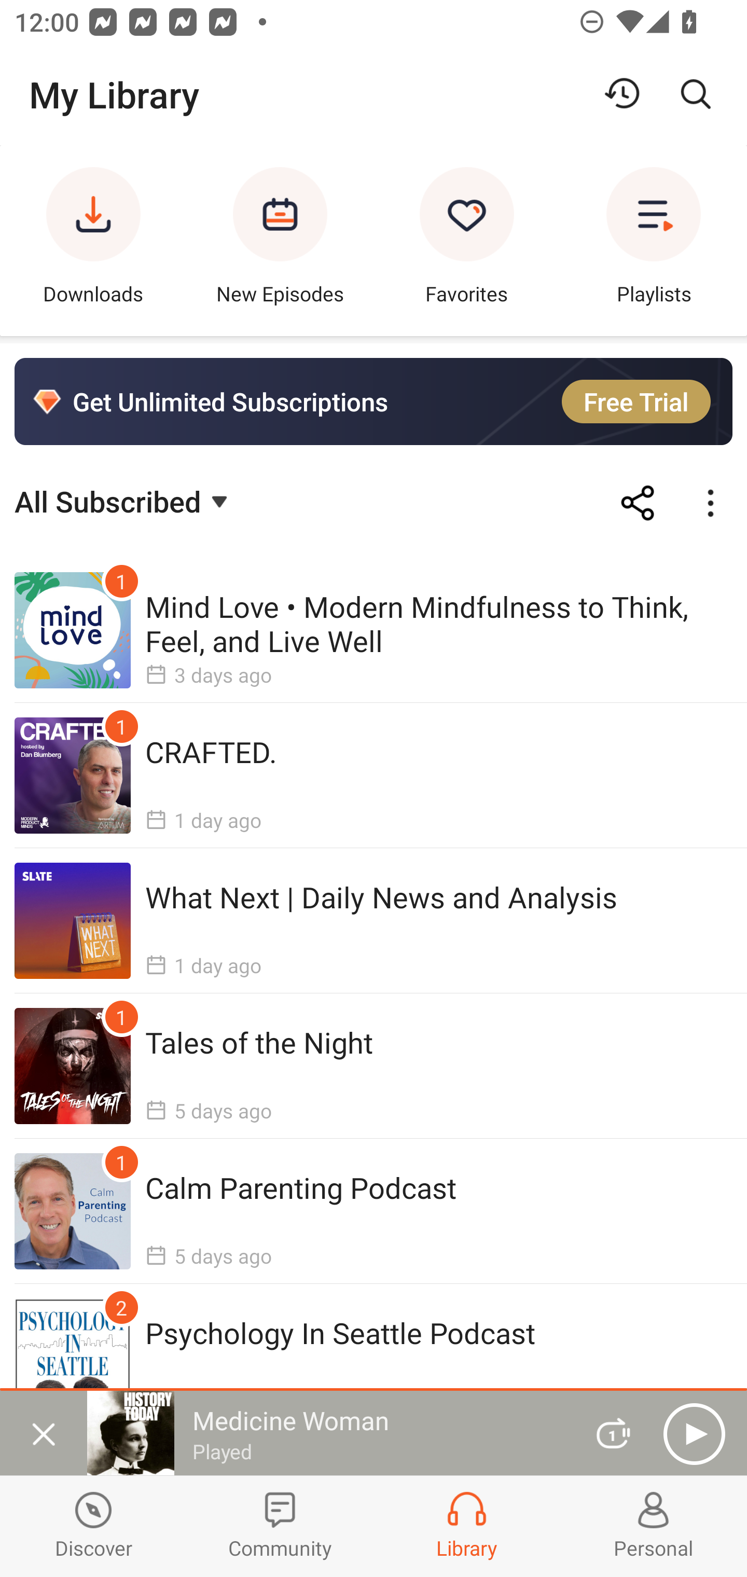 The height and width of the screenshot is (1577, 747). I want to click on CRAFTED. 1 CRAFTED.  1 day ago, so click(374, 776).